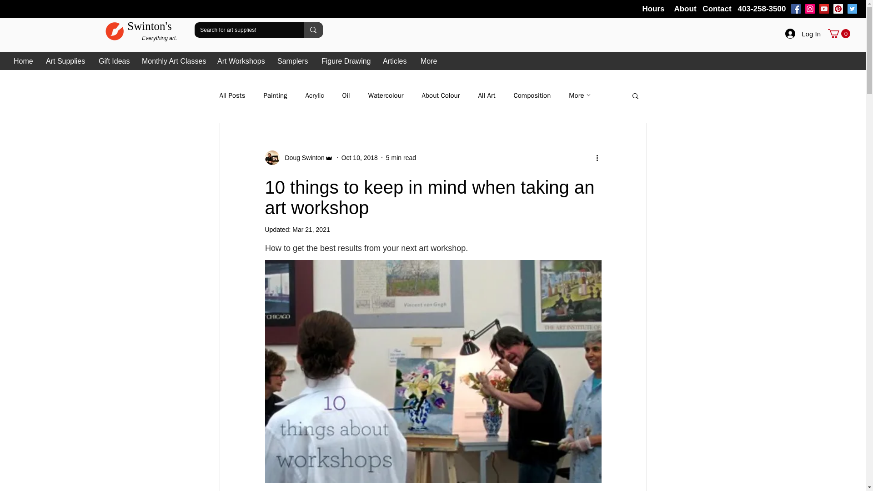  Describe the element at coordinates (65, 61) in the screenshot. I see `Art Supplies` at that location.